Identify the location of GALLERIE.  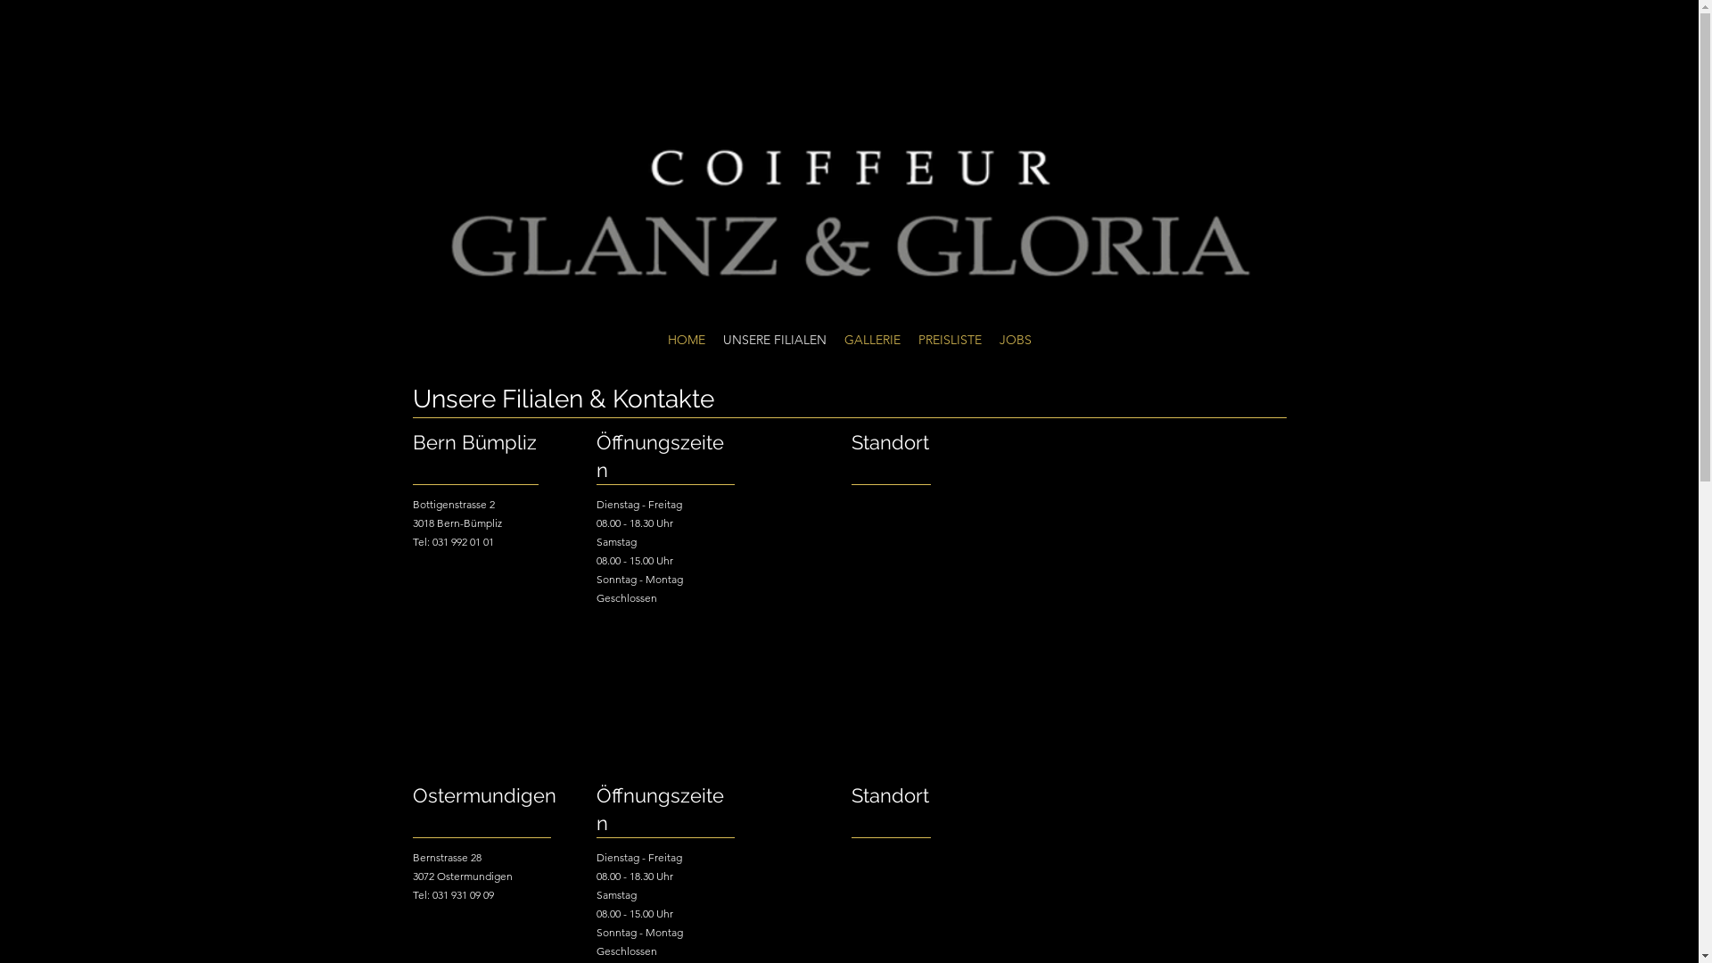
(872, 340).